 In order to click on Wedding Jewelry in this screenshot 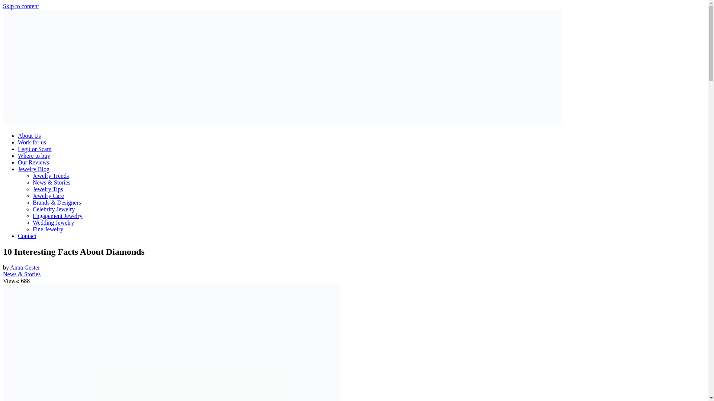, I will do `click(54, 222)`.